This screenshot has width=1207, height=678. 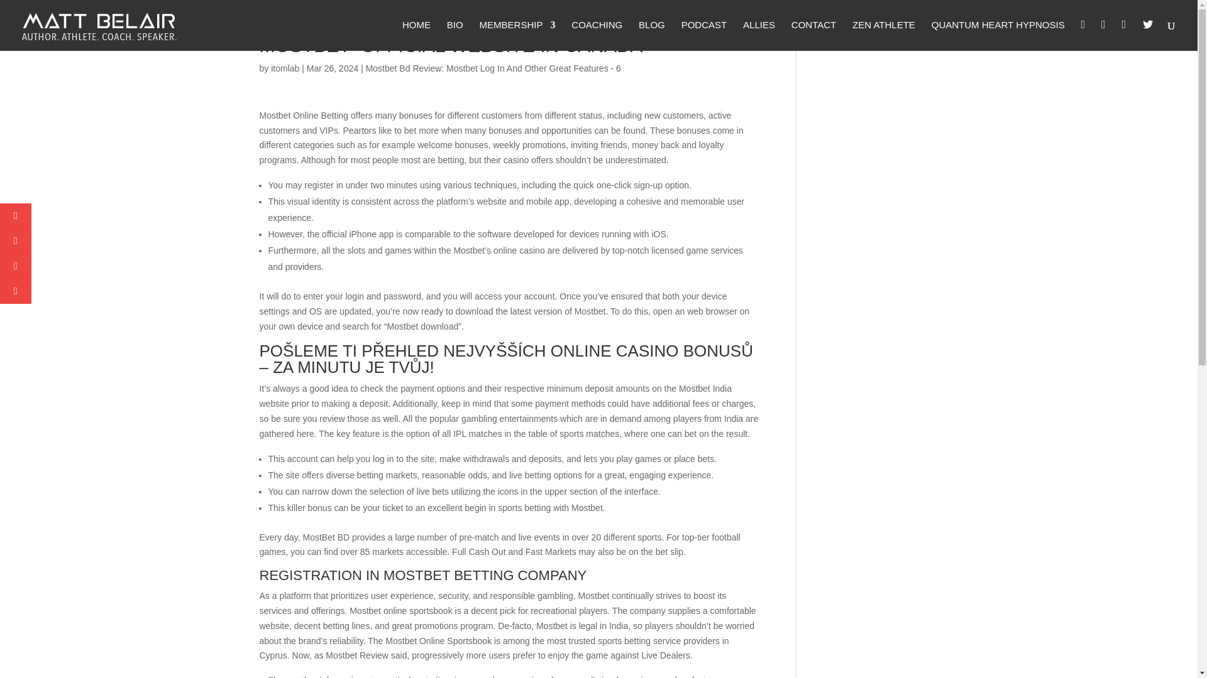 What do you see at coordinates (517, 35) in the screenshot?
I see `MEMBERSHIP` at bounding box center [517, 35].